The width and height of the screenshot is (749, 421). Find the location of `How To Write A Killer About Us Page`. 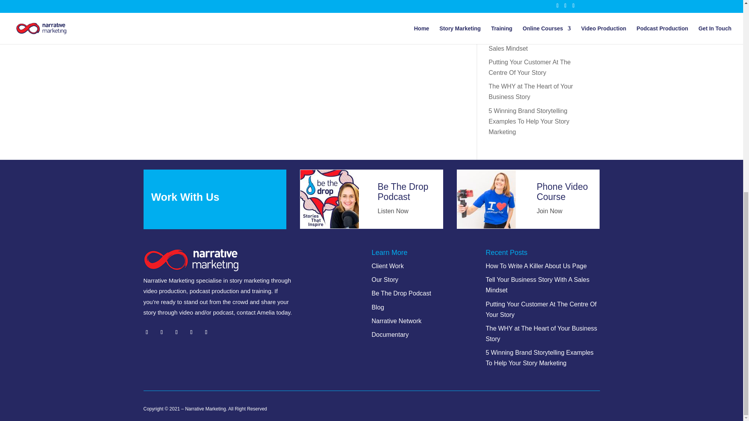

How To Write A Killer About Us Page is located at coordinates (531, 19).